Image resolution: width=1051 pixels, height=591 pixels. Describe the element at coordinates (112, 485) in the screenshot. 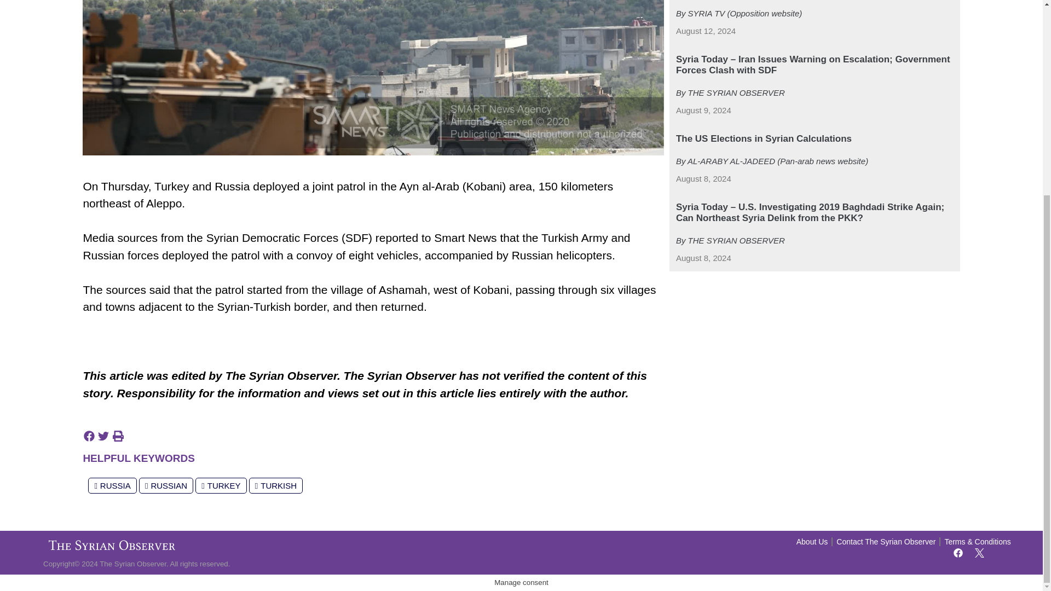

I see `RUSSIA` at that location.